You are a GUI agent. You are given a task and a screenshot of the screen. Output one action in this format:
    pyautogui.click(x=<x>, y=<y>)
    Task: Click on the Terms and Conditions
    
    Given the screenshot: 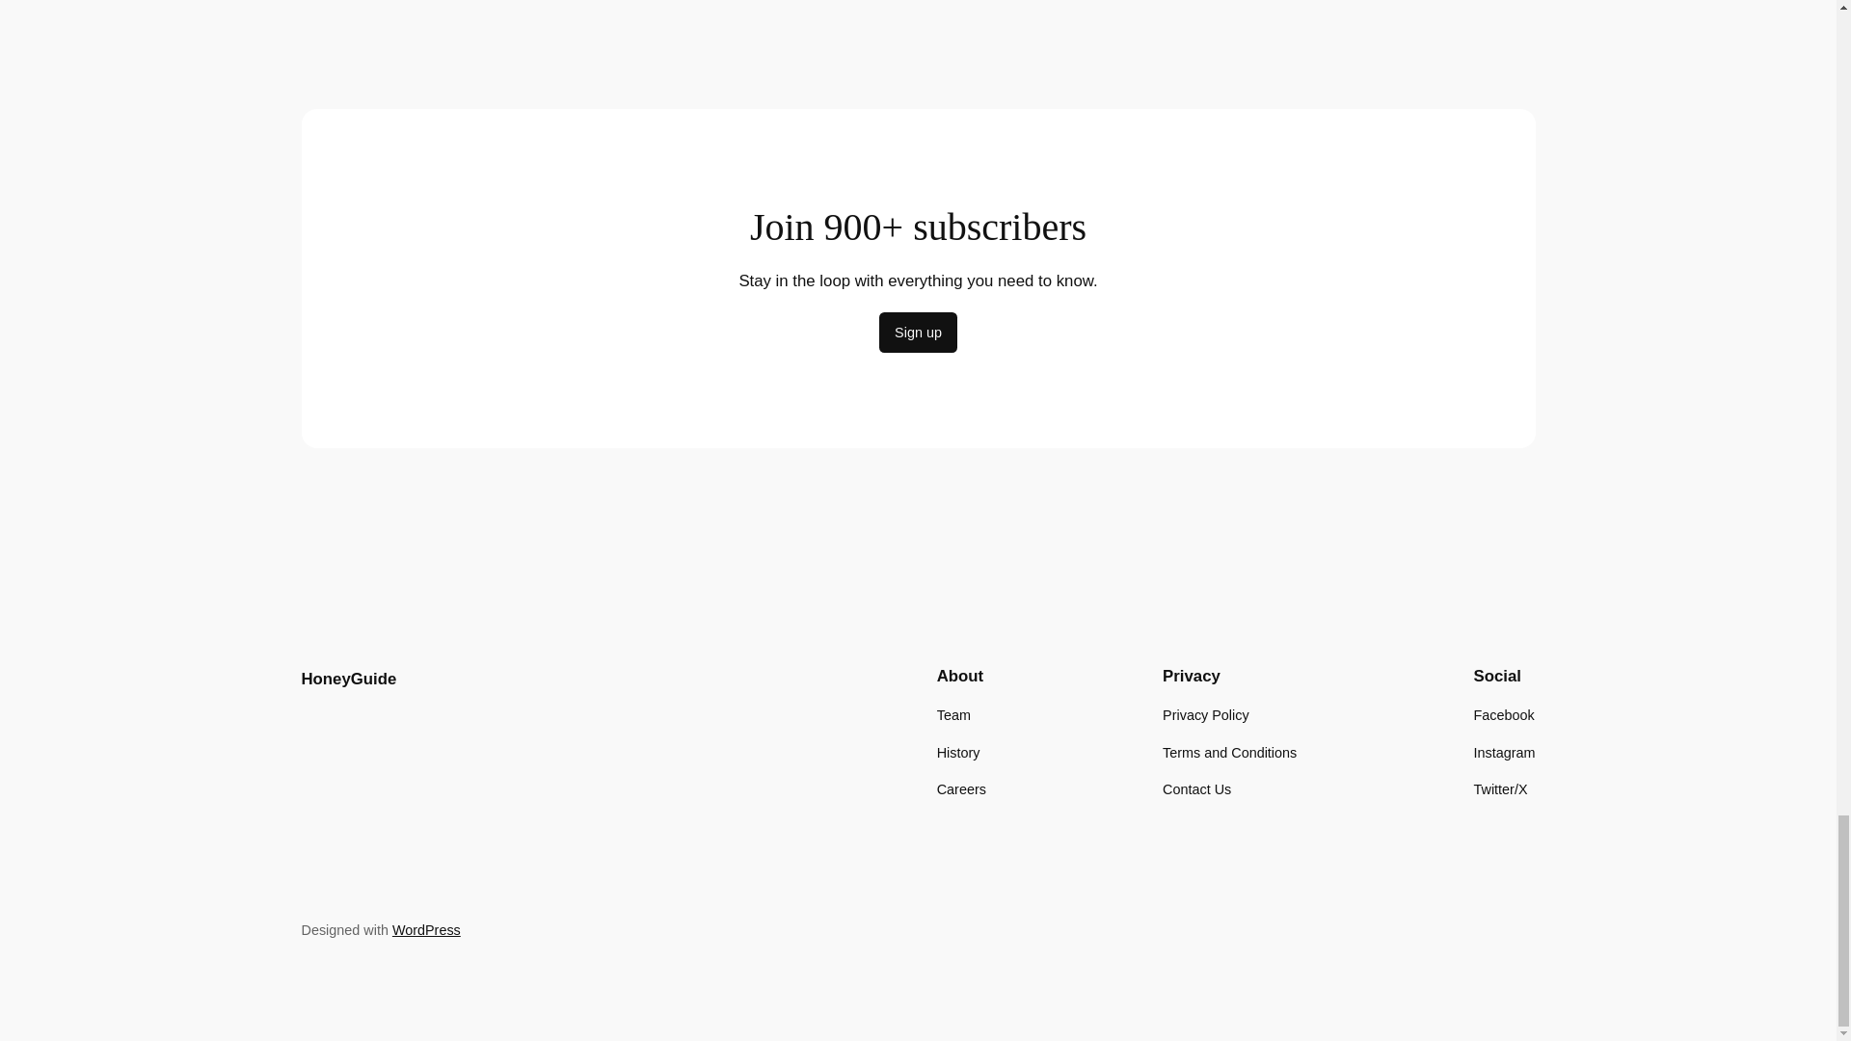 What is the action you would take?
    pyautogui.click(x=1229, y=752)
    